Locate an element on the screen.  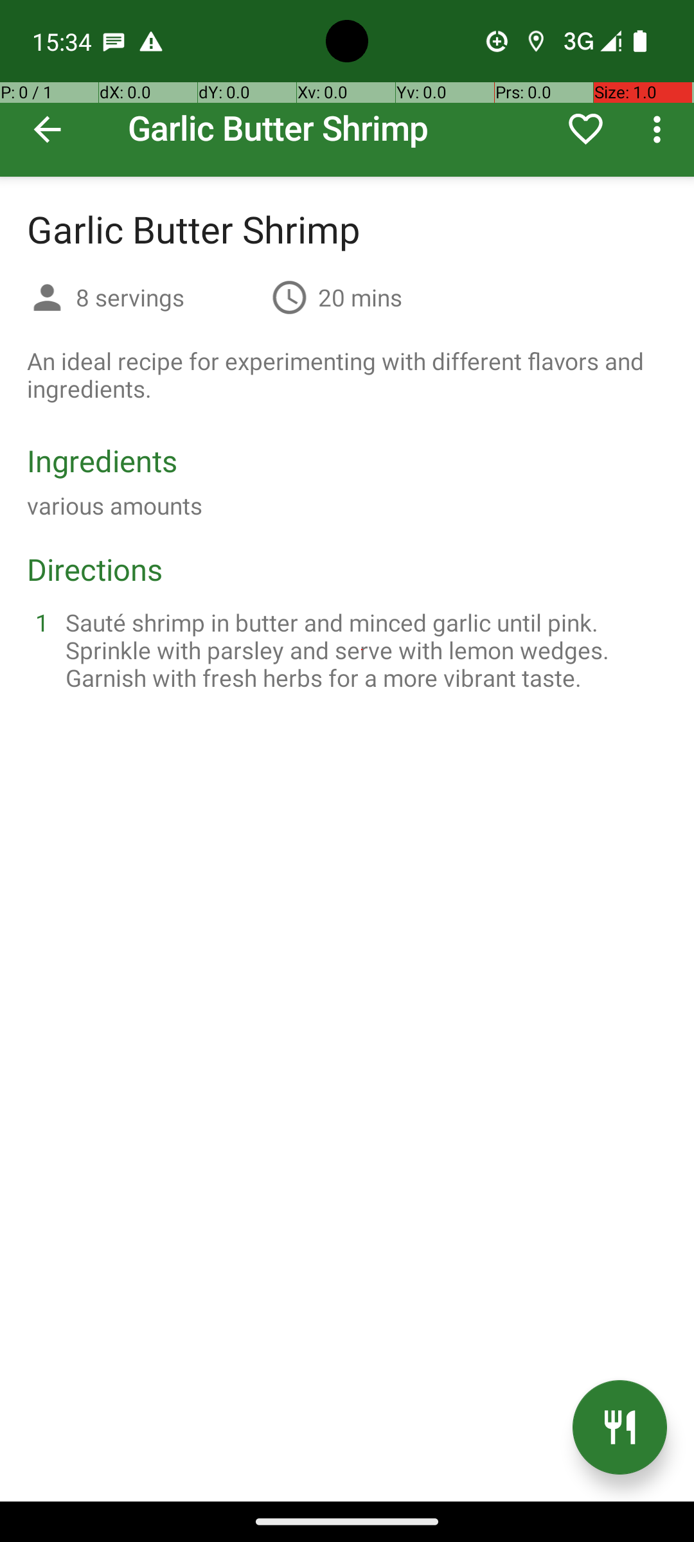
various amounts is located at coordinates (114, 505).